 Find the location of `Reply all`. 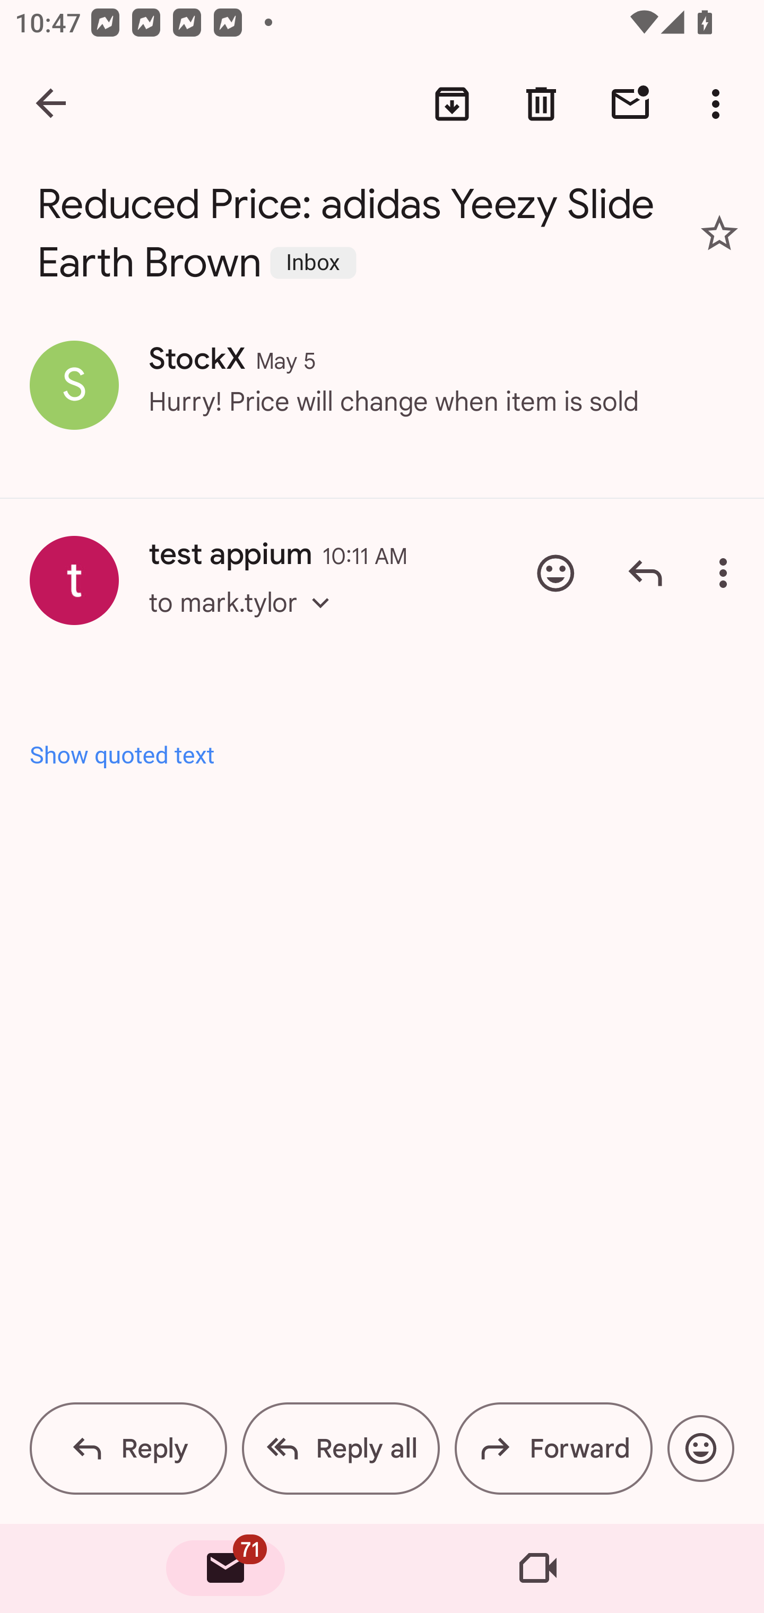

Reply all is located at coordinates (341, 1449).